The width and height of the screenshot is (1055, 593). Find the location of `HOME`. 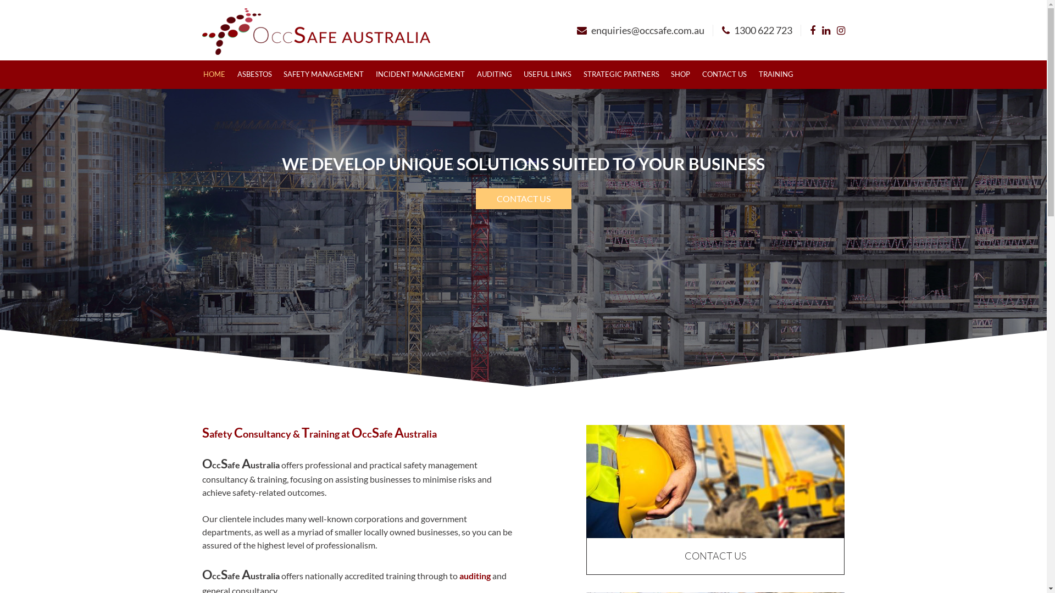

HOME is located at coordinates (215, 75).